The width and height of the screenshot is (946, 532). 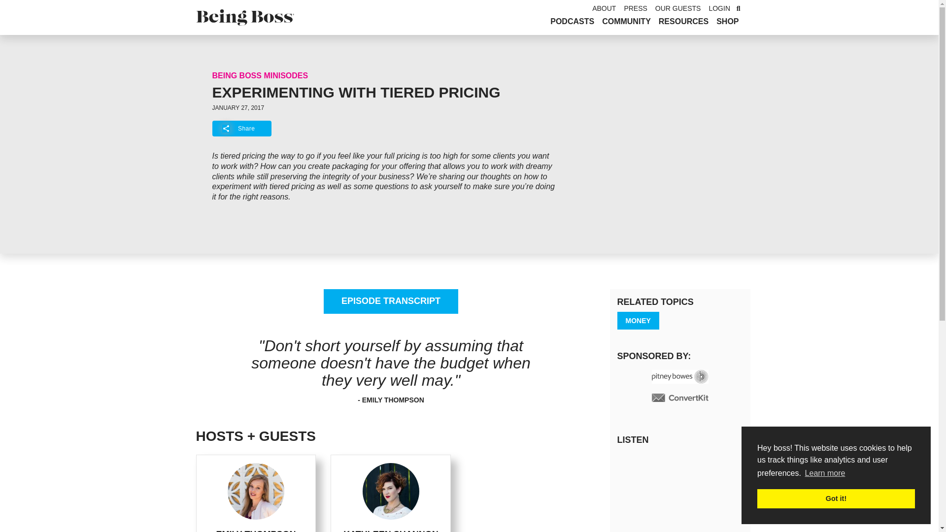 I want to click on MONEY, so click(x=638, y=320).